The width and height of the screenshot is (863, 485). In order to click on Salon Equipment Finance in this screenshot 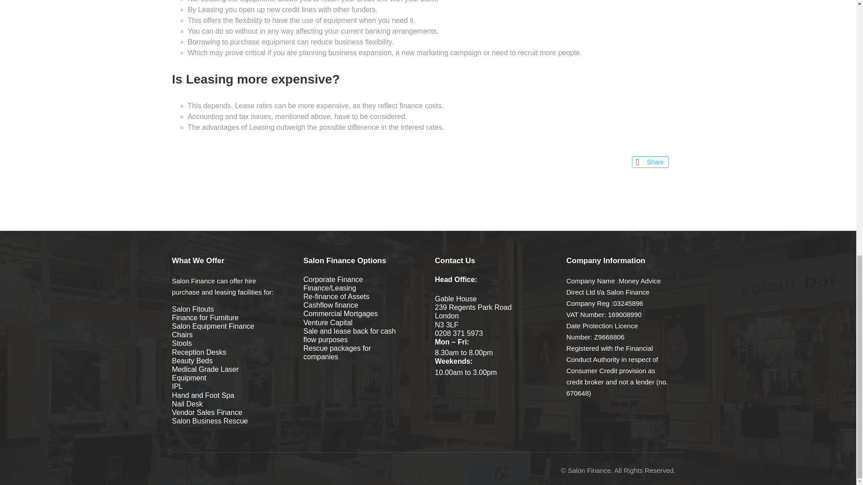, I will do `click(213, 326)`.